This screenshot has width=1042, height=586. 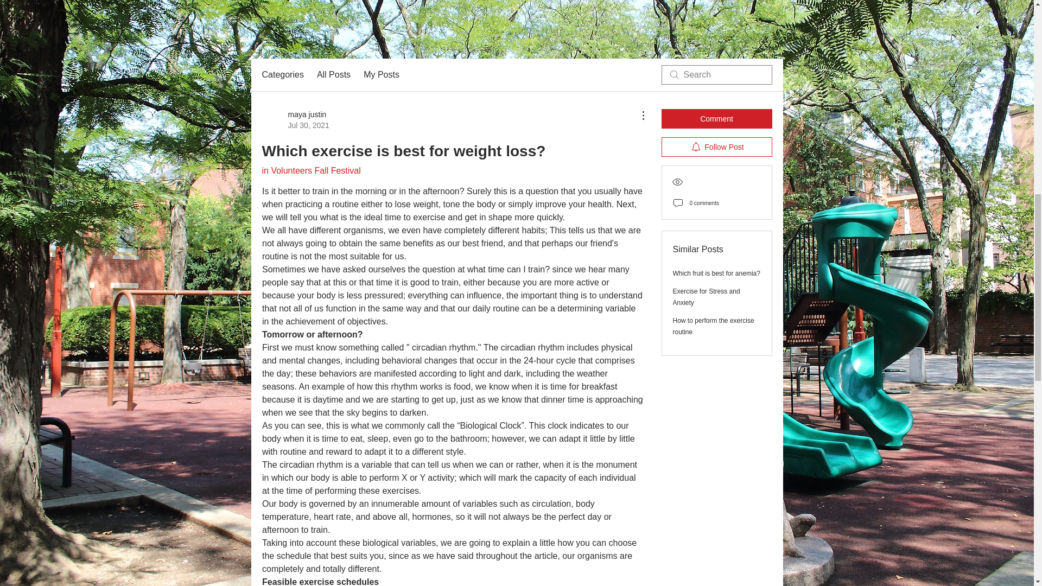 I want to click on My Posts, so click(x=707, y=297).